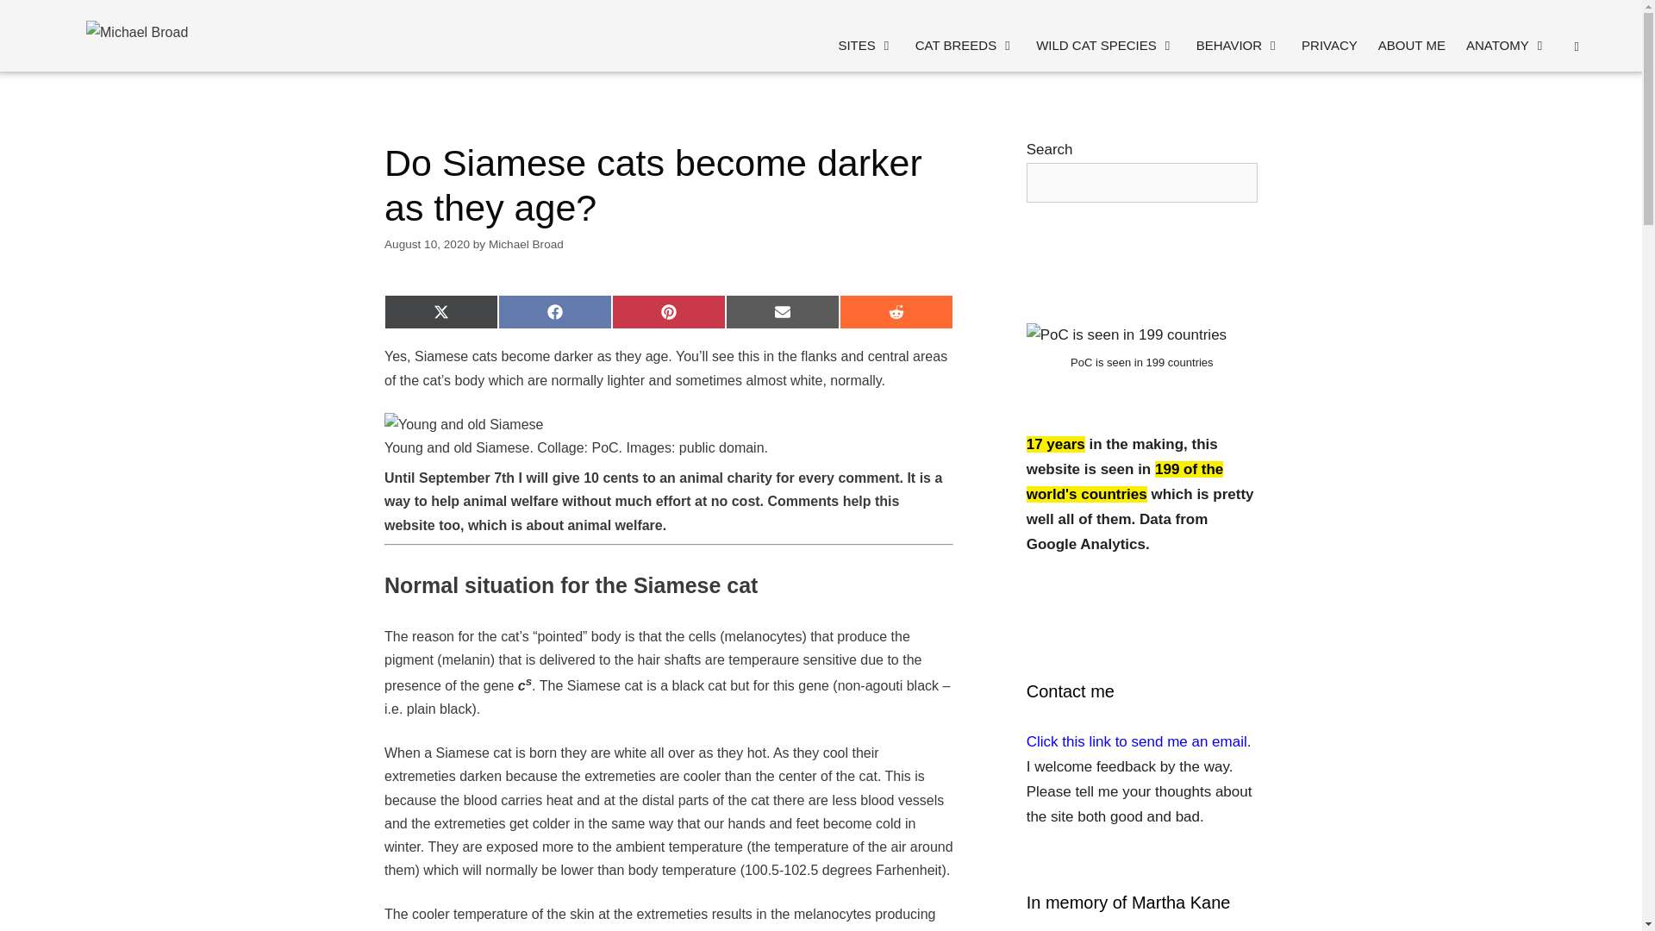 This screenshot has width=1655, height=931. What do you see at coordinates (965, 45) in the screenshot?
I see `CAT BREEDS` at bounding box center [965, 45].